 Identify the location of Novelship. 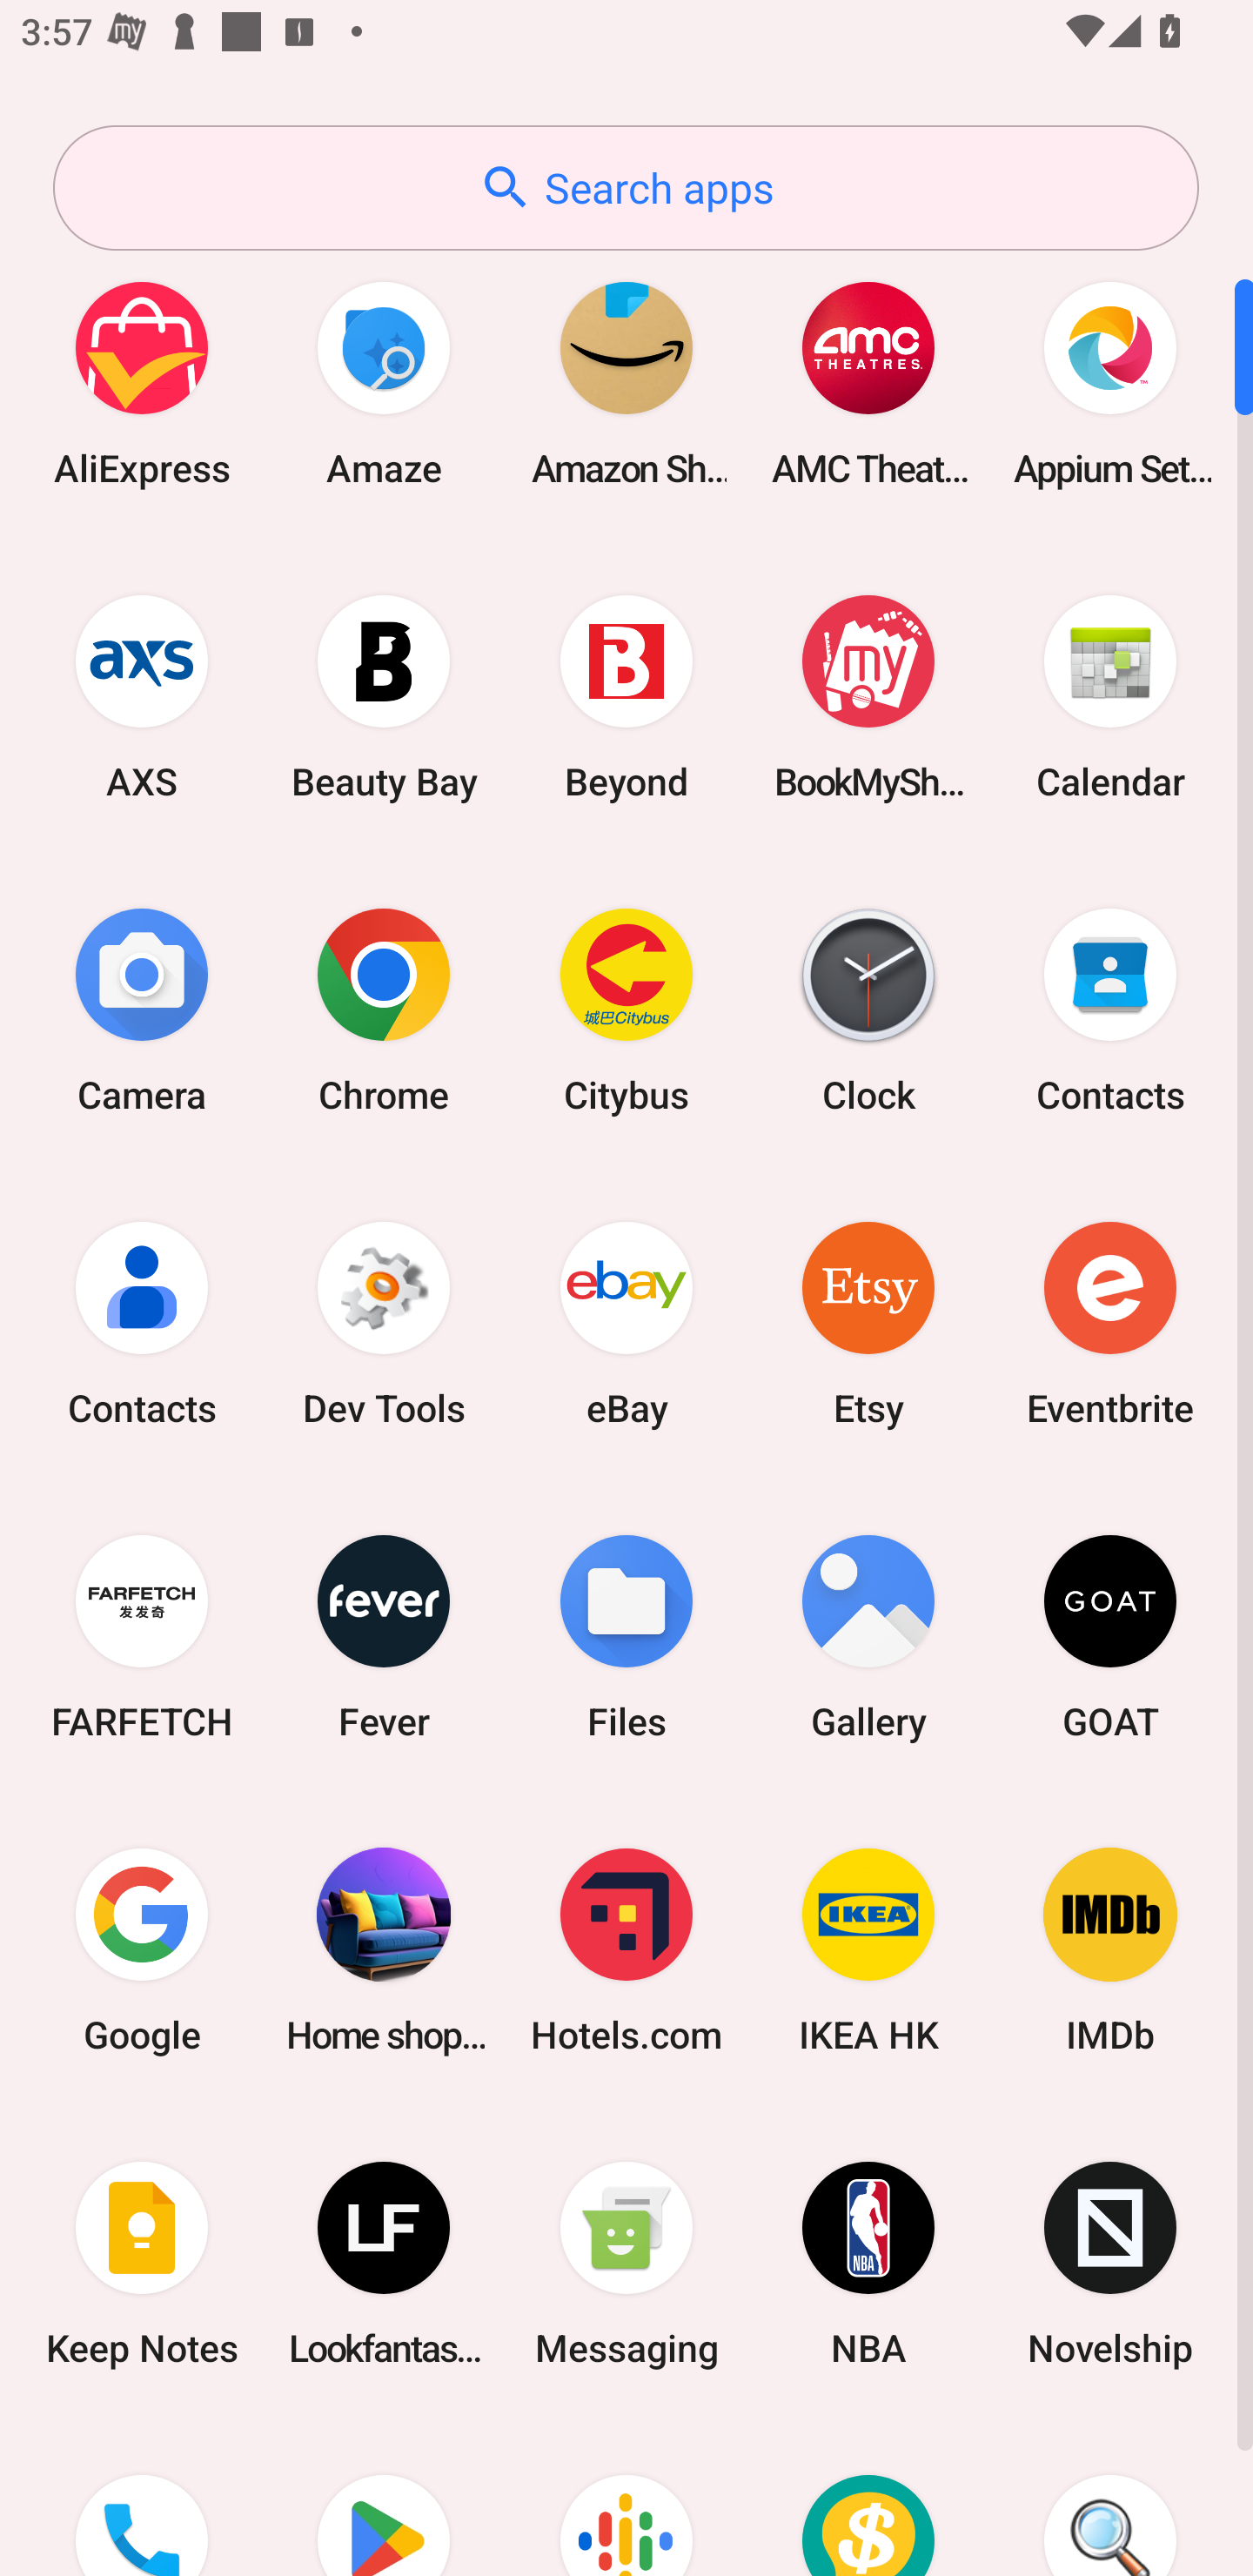
(1110, 2264).